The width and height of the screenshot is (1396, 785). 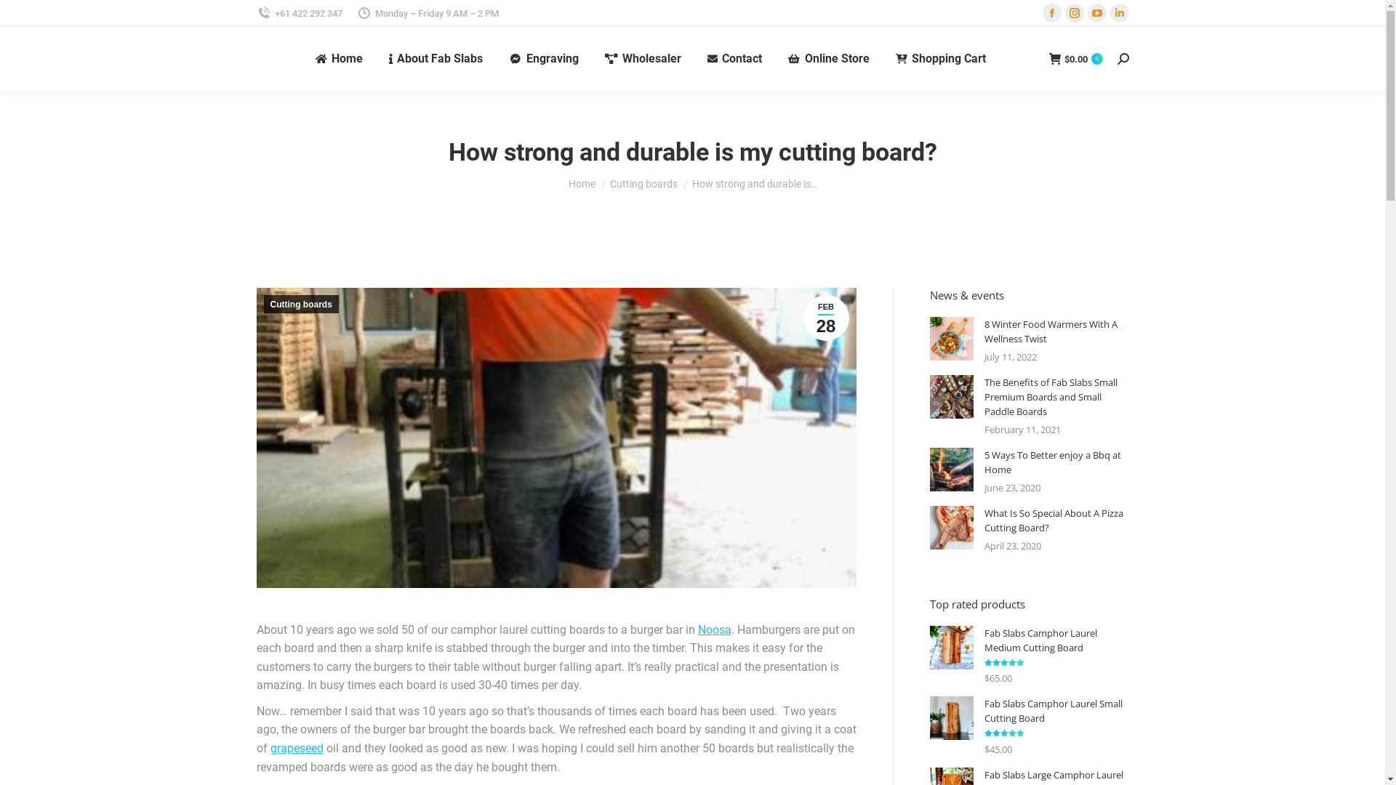 What do you see at coordinates (544, 59) in the screenshot?
I see `Engraving` at bounding box center [544, 59].